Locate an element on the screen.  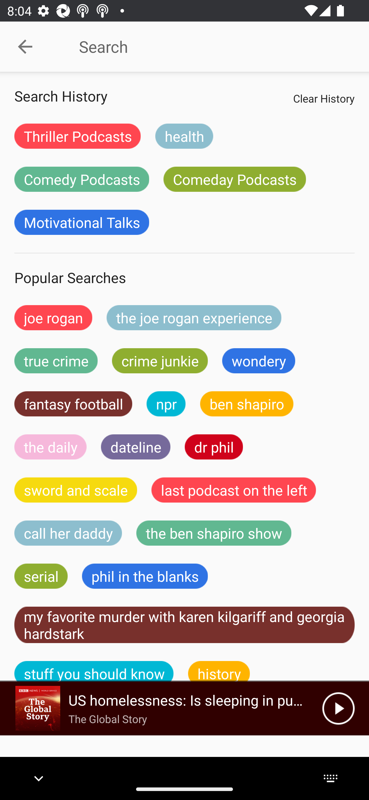
Clear History is located at coordinates (324, 98).